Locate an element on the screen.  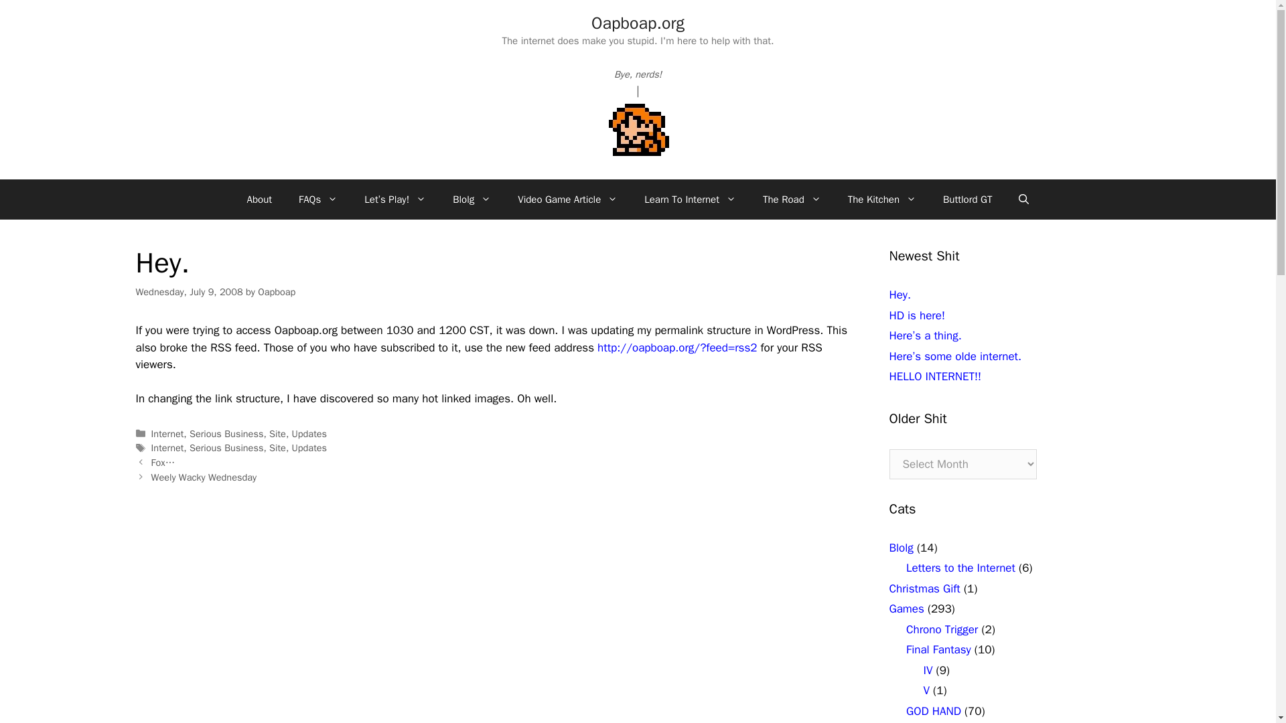
About is located at coordinates (260, 199).